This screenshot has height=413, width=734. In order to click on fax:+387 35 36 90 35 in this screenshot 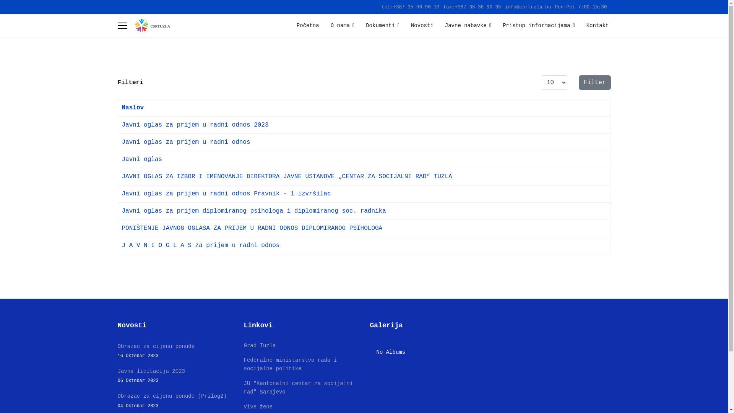, I will do `click(472, 7)`.